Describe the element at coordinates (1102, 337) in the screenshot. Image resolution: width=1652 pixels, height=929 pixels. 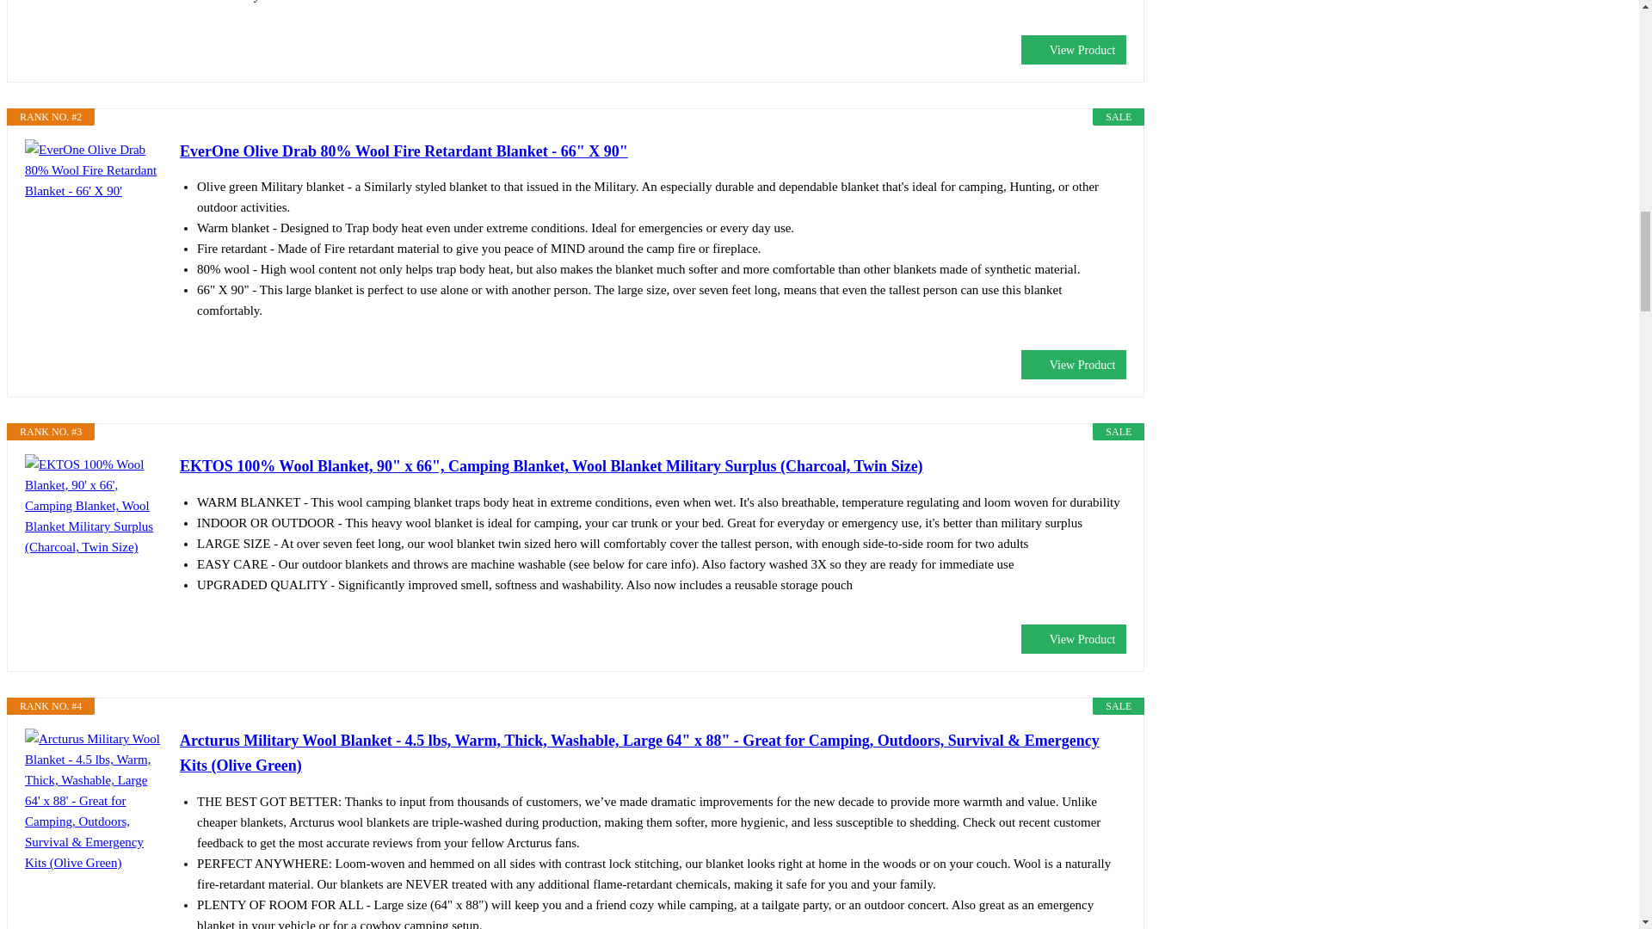
I see `Amazon Prime` at that location.